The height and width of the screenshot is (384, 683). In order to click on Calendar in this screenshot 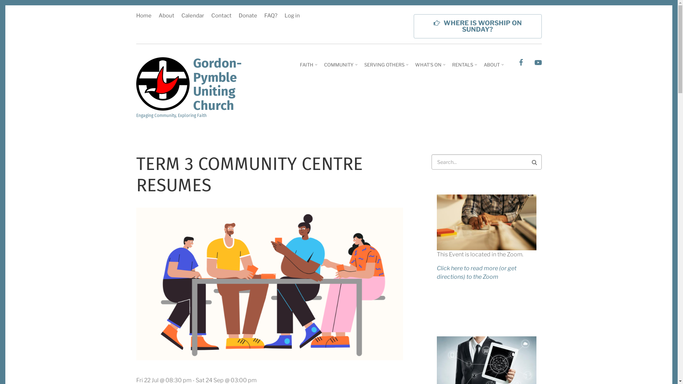, I will do `click(193, 16)`.